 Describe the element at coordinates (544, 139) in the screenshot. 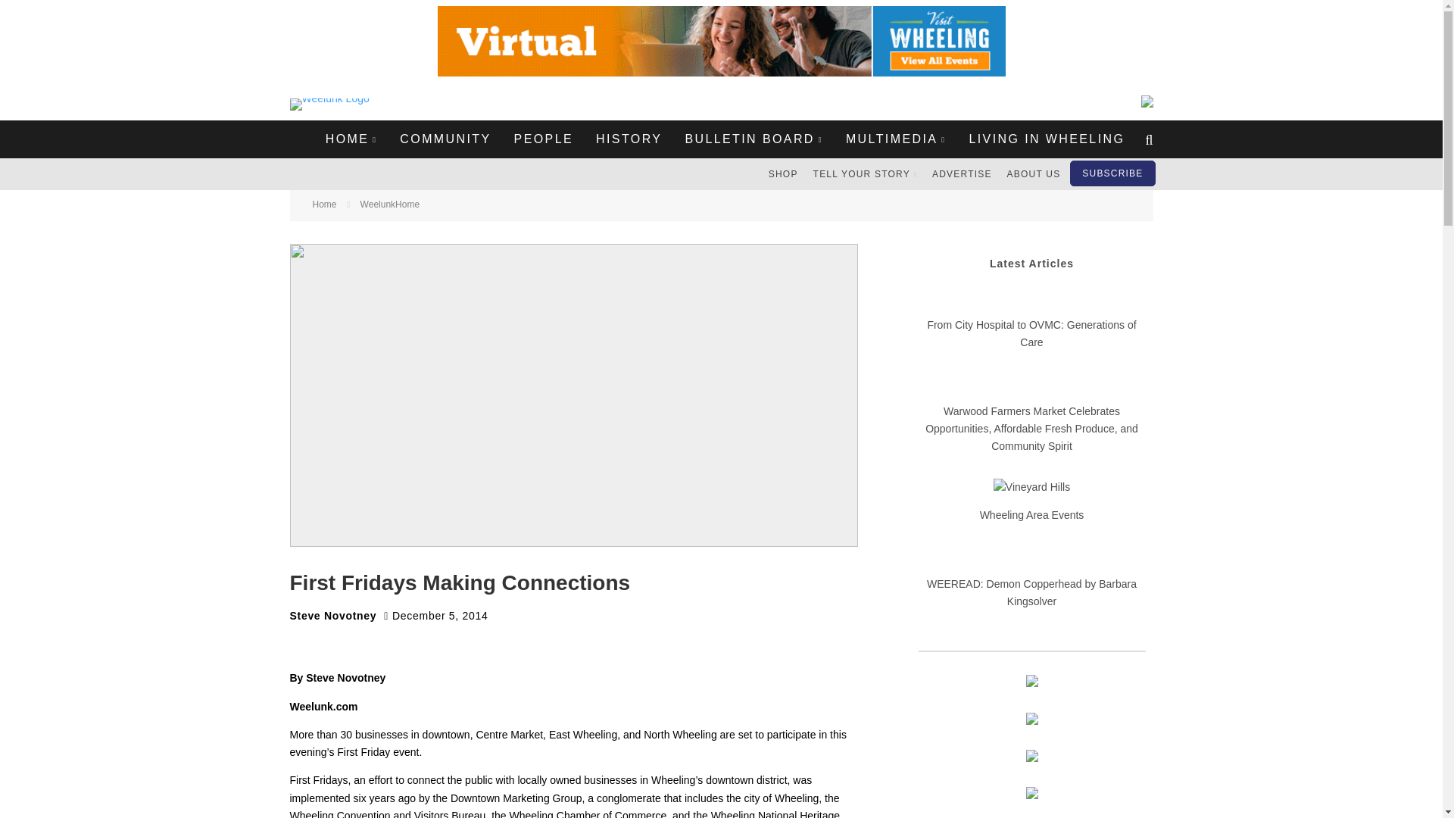

I see `PEOPLE` at that location.